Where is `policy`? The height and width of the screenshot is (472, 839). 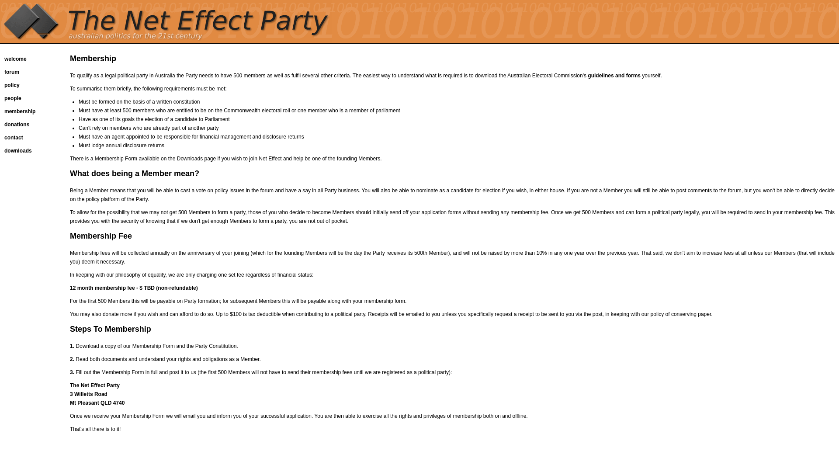
policy is located at coordinates (12, 85).